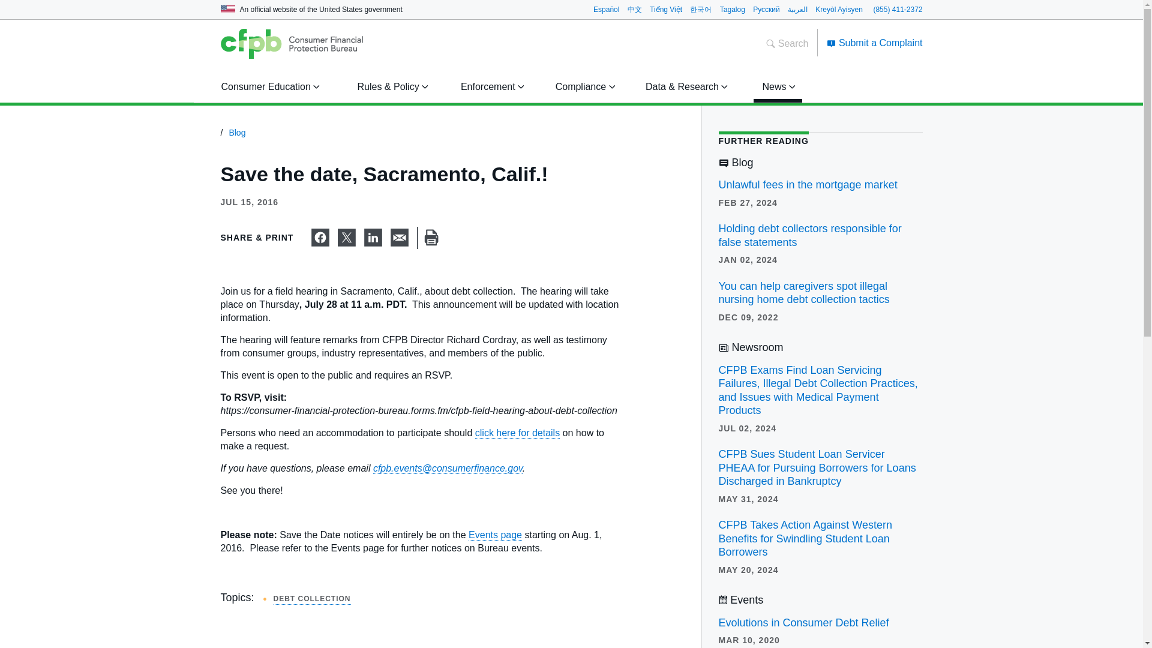 This screenshot has width=1152, height=648. What do you see at coordinates (733, 8) in the screenshot?
I see `Tagalog` at bounding box center [733, 8].